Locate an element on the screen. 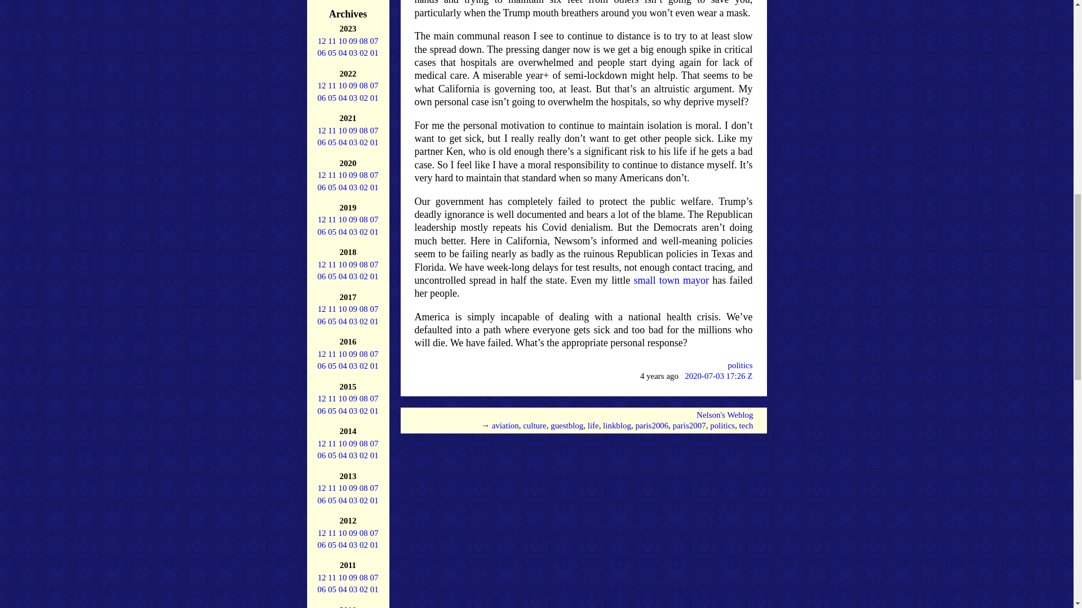 Image resolution: width=1082 pixels, height=608 pixels. 08 is located at coordinates (363, 41).